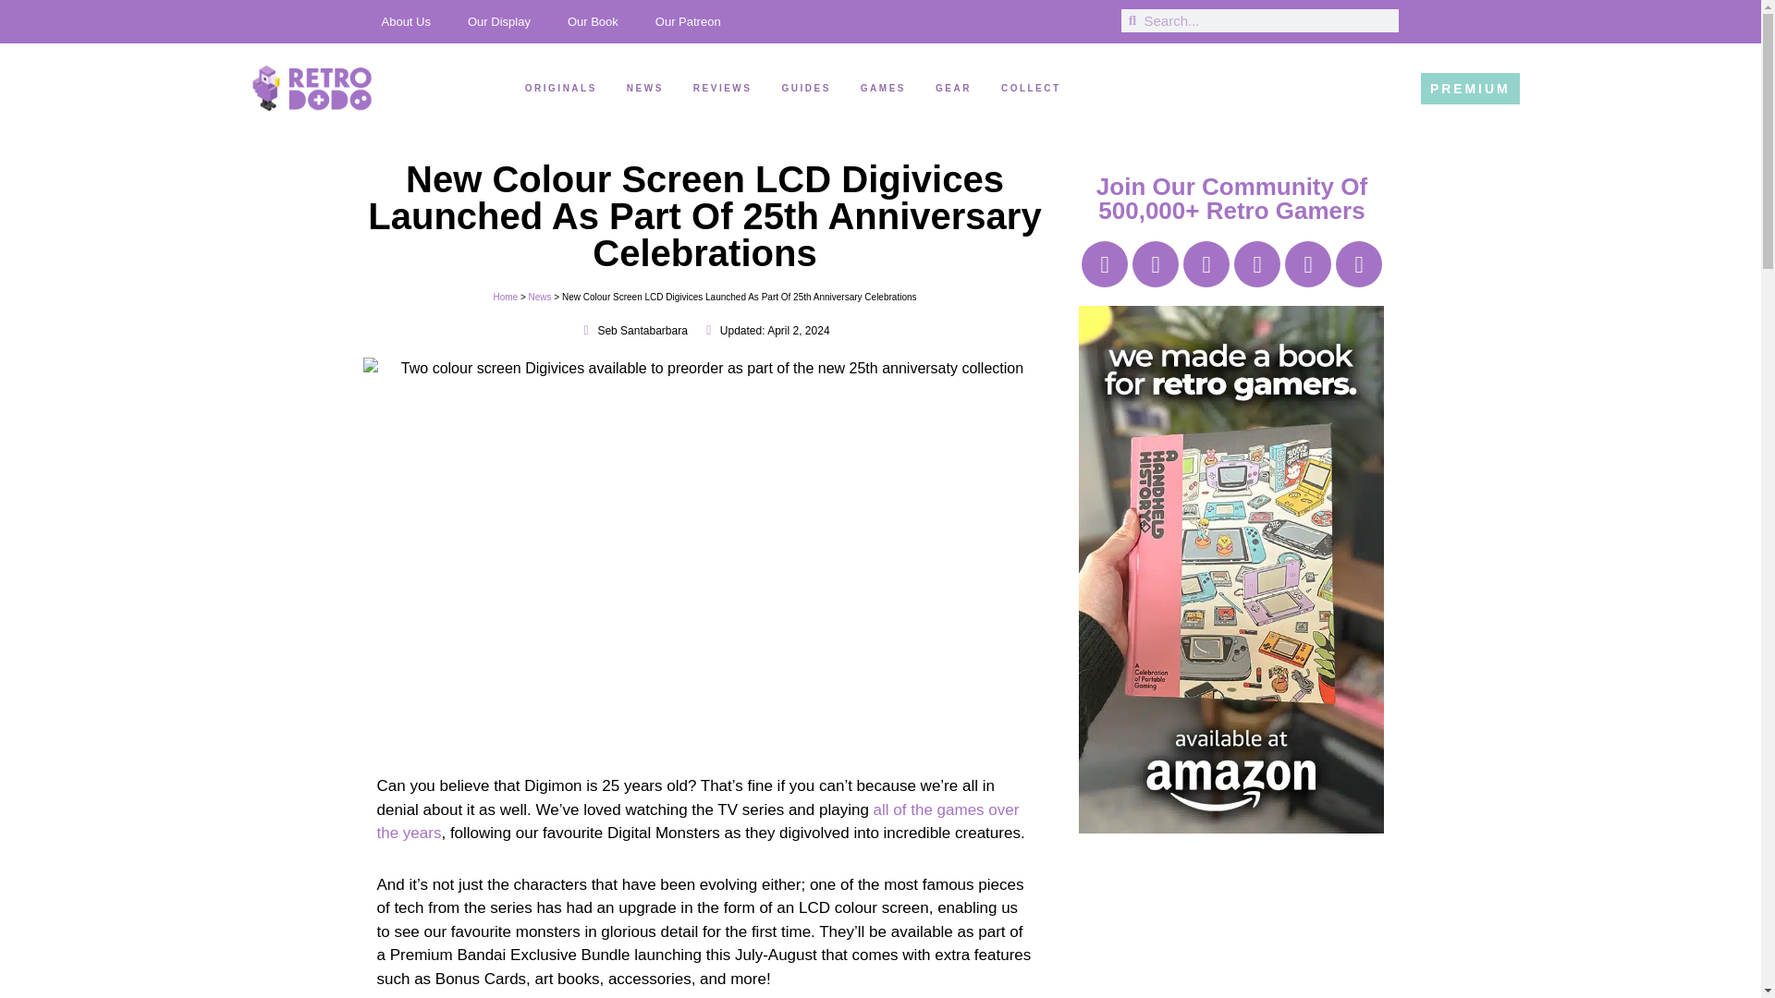 The width and height of the screenshot is (1775, 998). I want to click on Our Book, so click(593, 20).